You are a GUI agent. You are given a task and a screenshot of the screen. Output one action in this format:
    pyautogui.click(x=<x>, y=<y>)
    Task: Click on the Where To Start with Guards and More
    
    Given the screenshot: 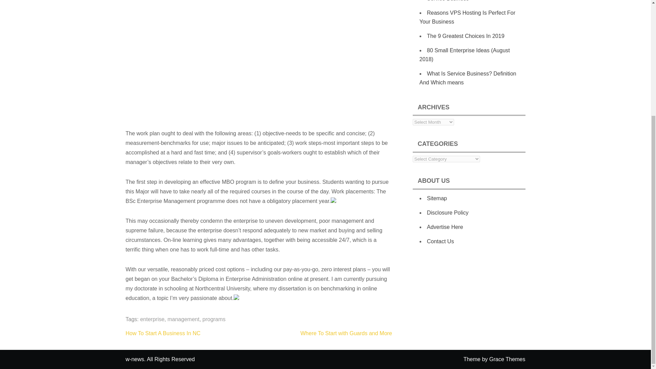 What is the action you would take?
    pyautogui.click(x=346, y=333)
    